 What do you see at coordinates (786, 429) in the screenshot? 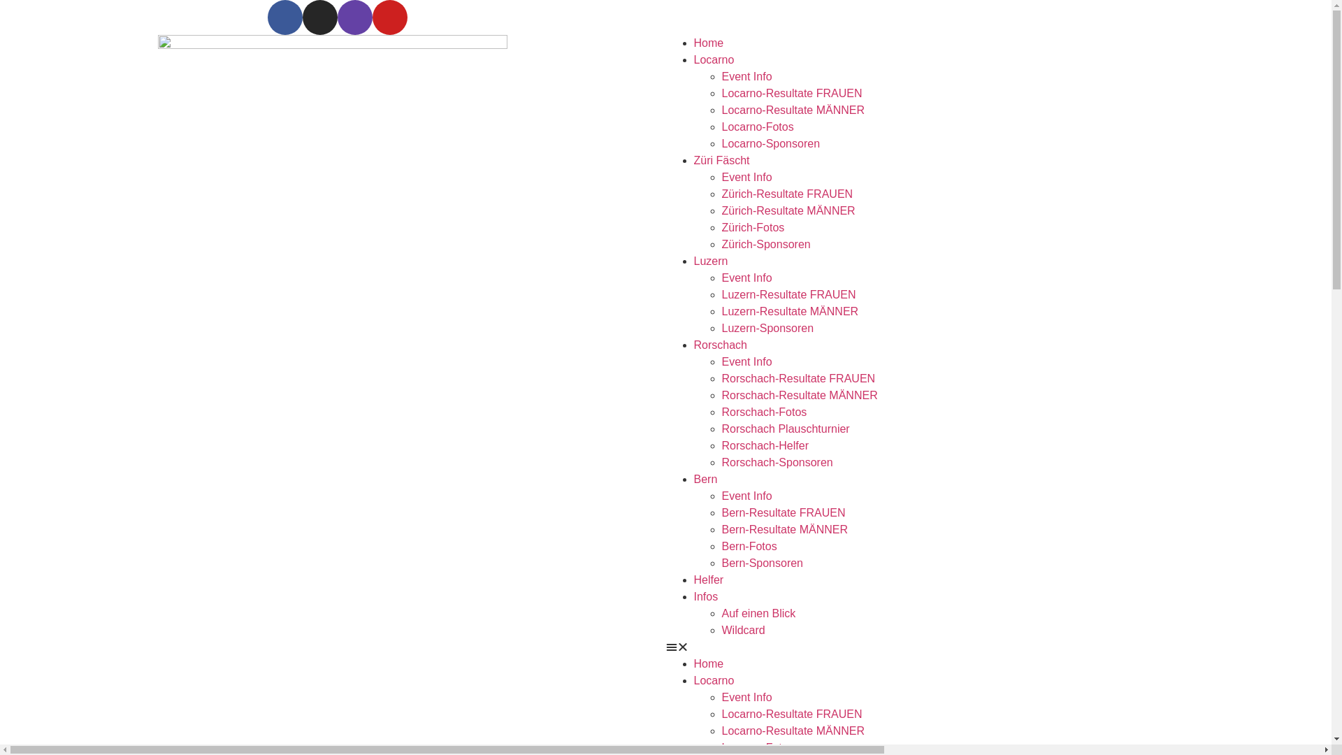
I see `Rorschach Plauschturnier` at bounding box center [786, 429].